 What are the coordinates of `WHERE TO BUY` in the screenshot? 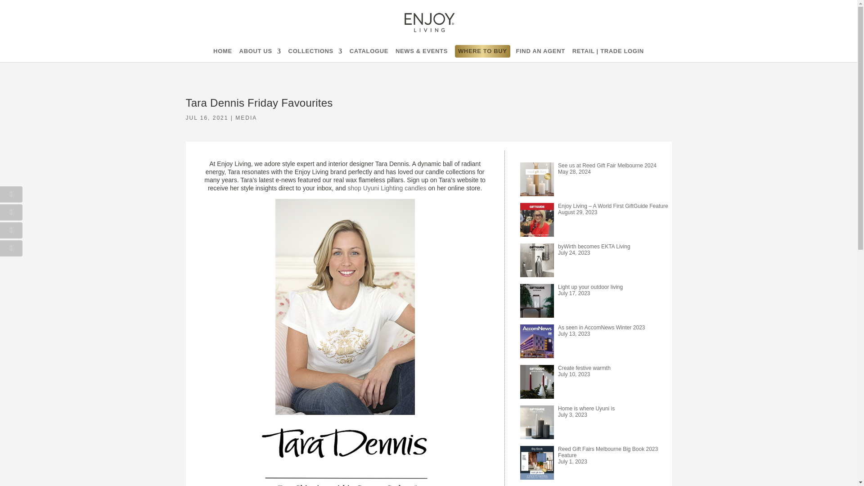 It's located at (482, 51).